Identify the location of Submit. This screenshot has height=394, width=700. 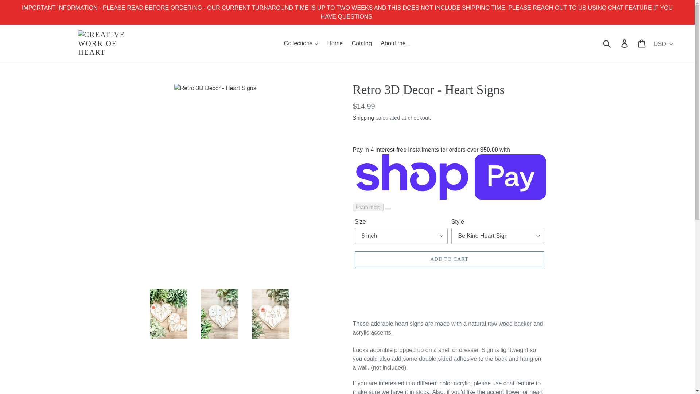
(607, 43).